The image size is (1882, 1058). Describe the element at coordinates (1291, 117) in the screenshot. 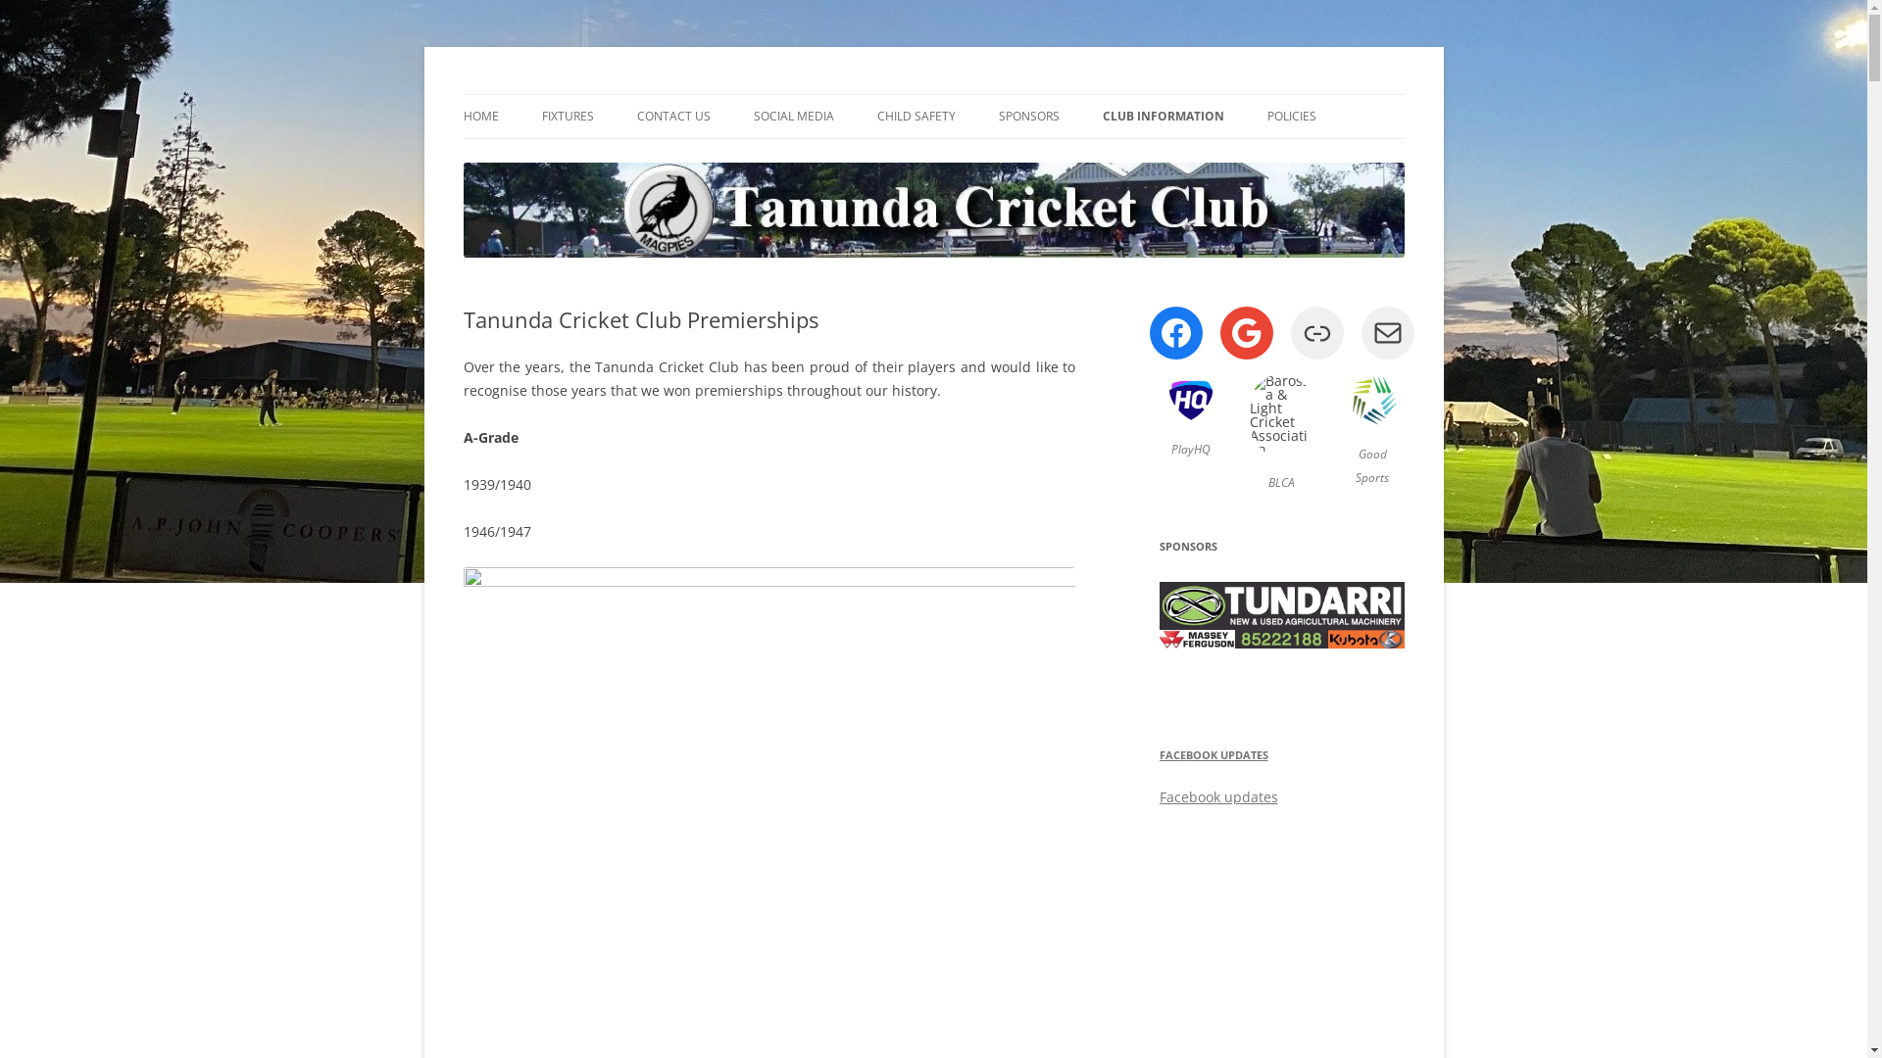

I see `POLICIES` at that location.